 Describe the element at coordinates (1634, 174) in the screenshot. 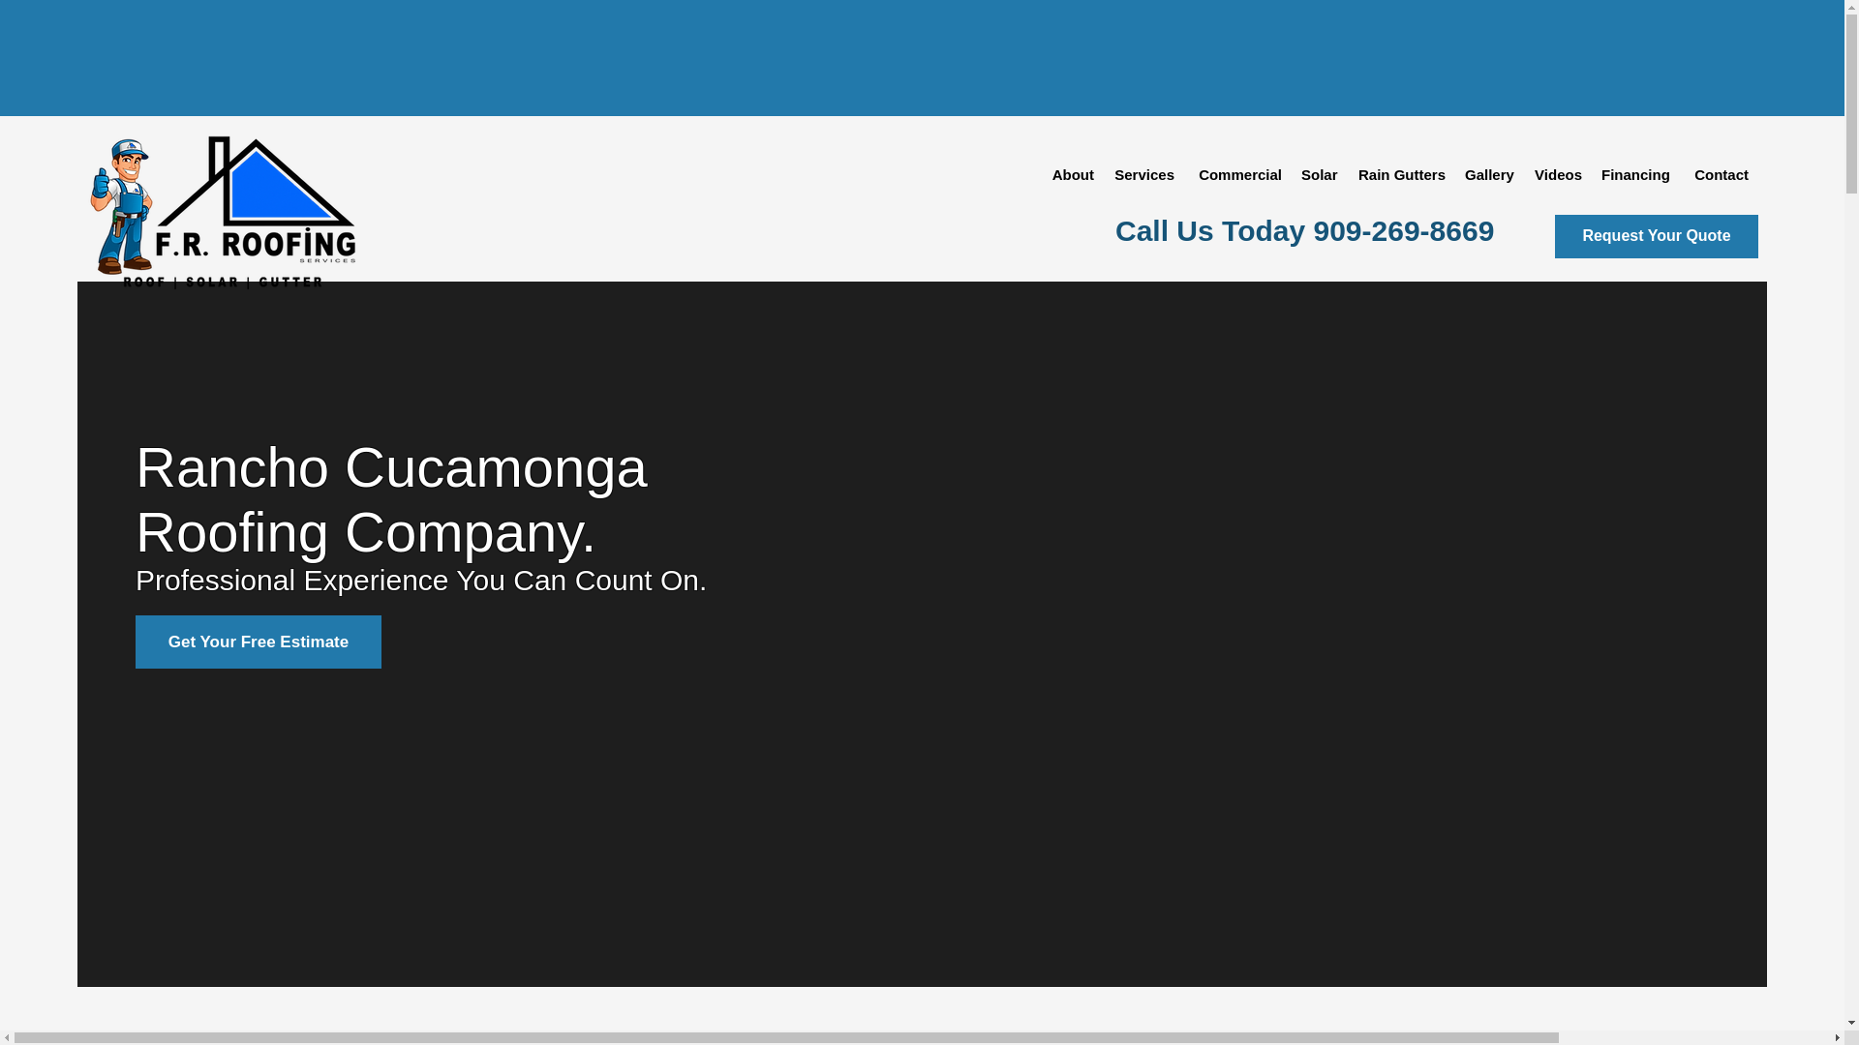

I see `Financing` at that location.